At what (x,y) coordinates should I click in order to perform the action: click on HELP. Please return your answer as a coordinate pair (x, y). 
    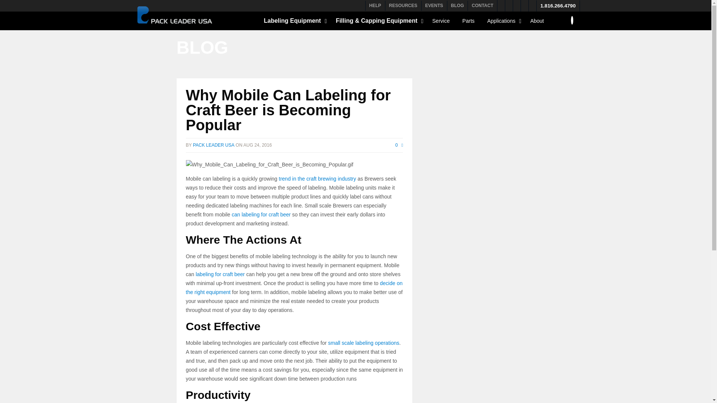
    Looking at the image, I should click on (375, 5).